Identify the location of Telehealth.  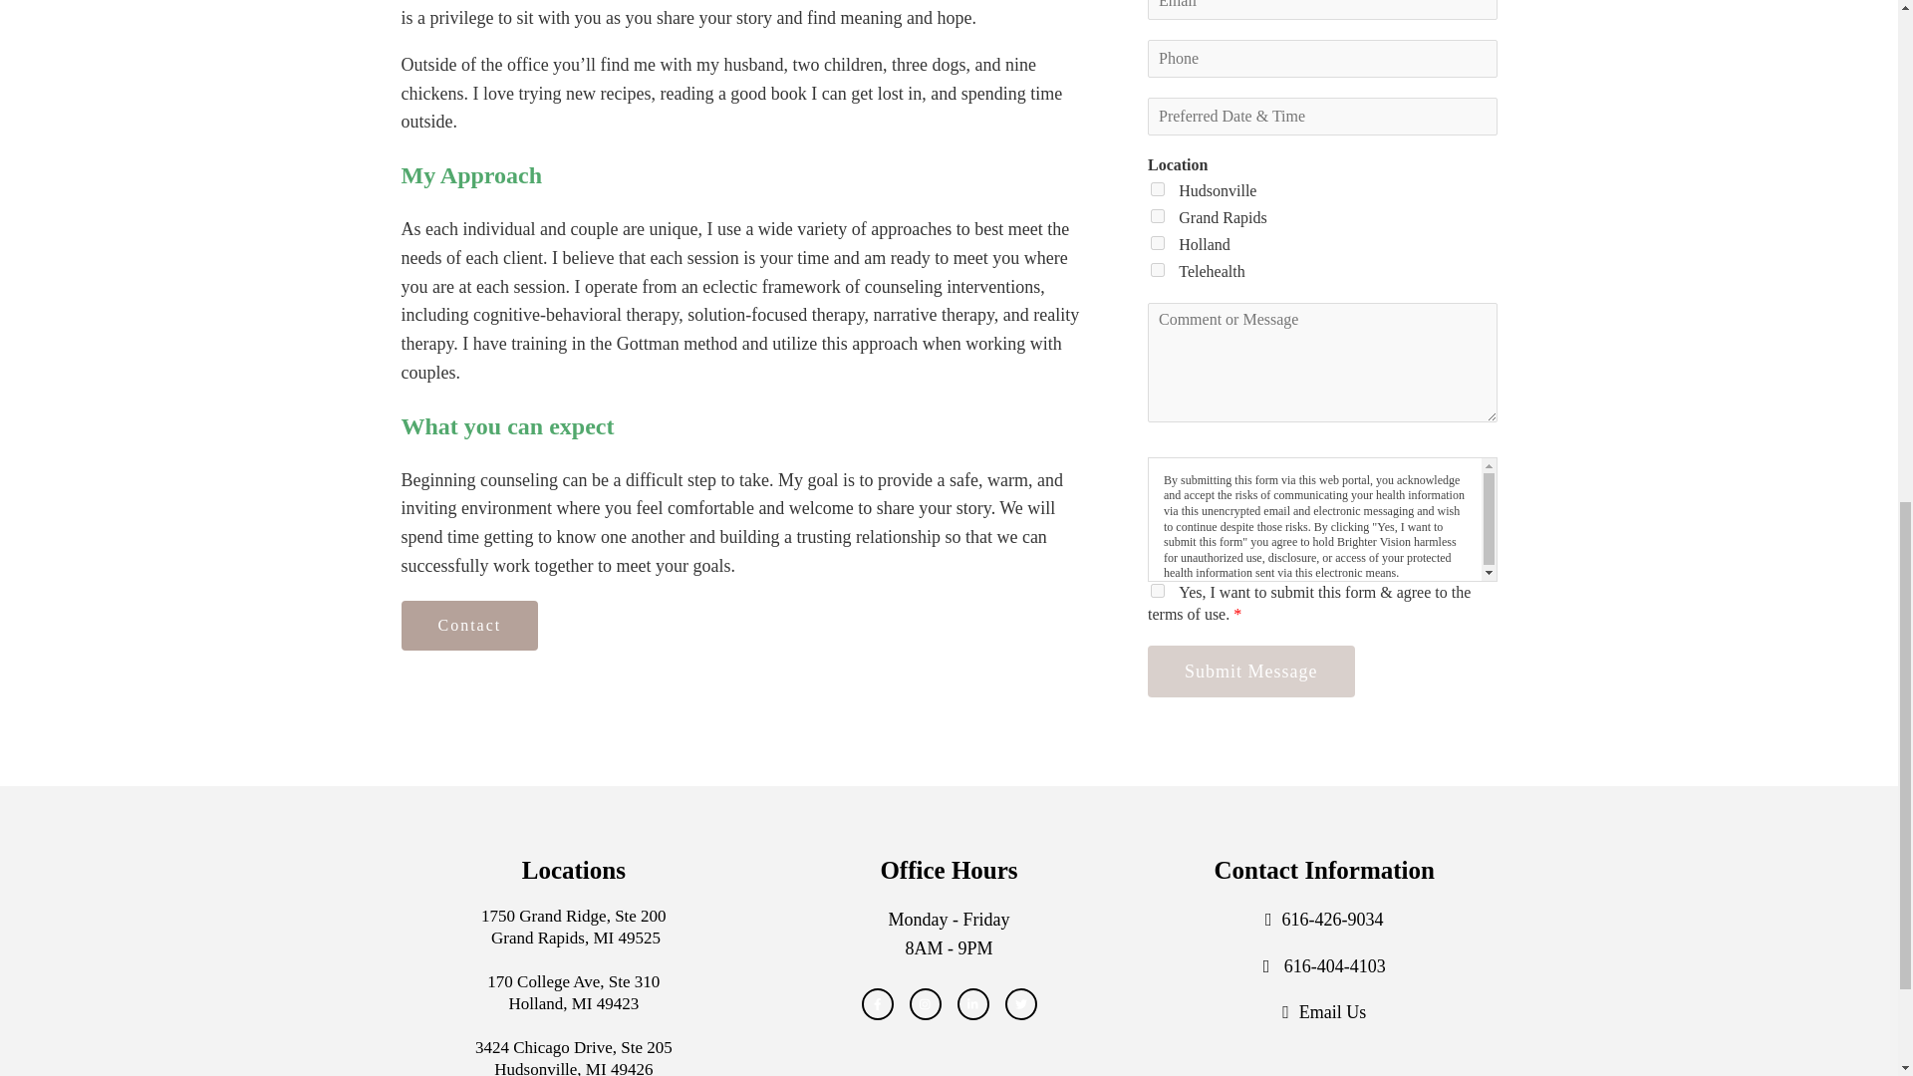
(1158, 269).